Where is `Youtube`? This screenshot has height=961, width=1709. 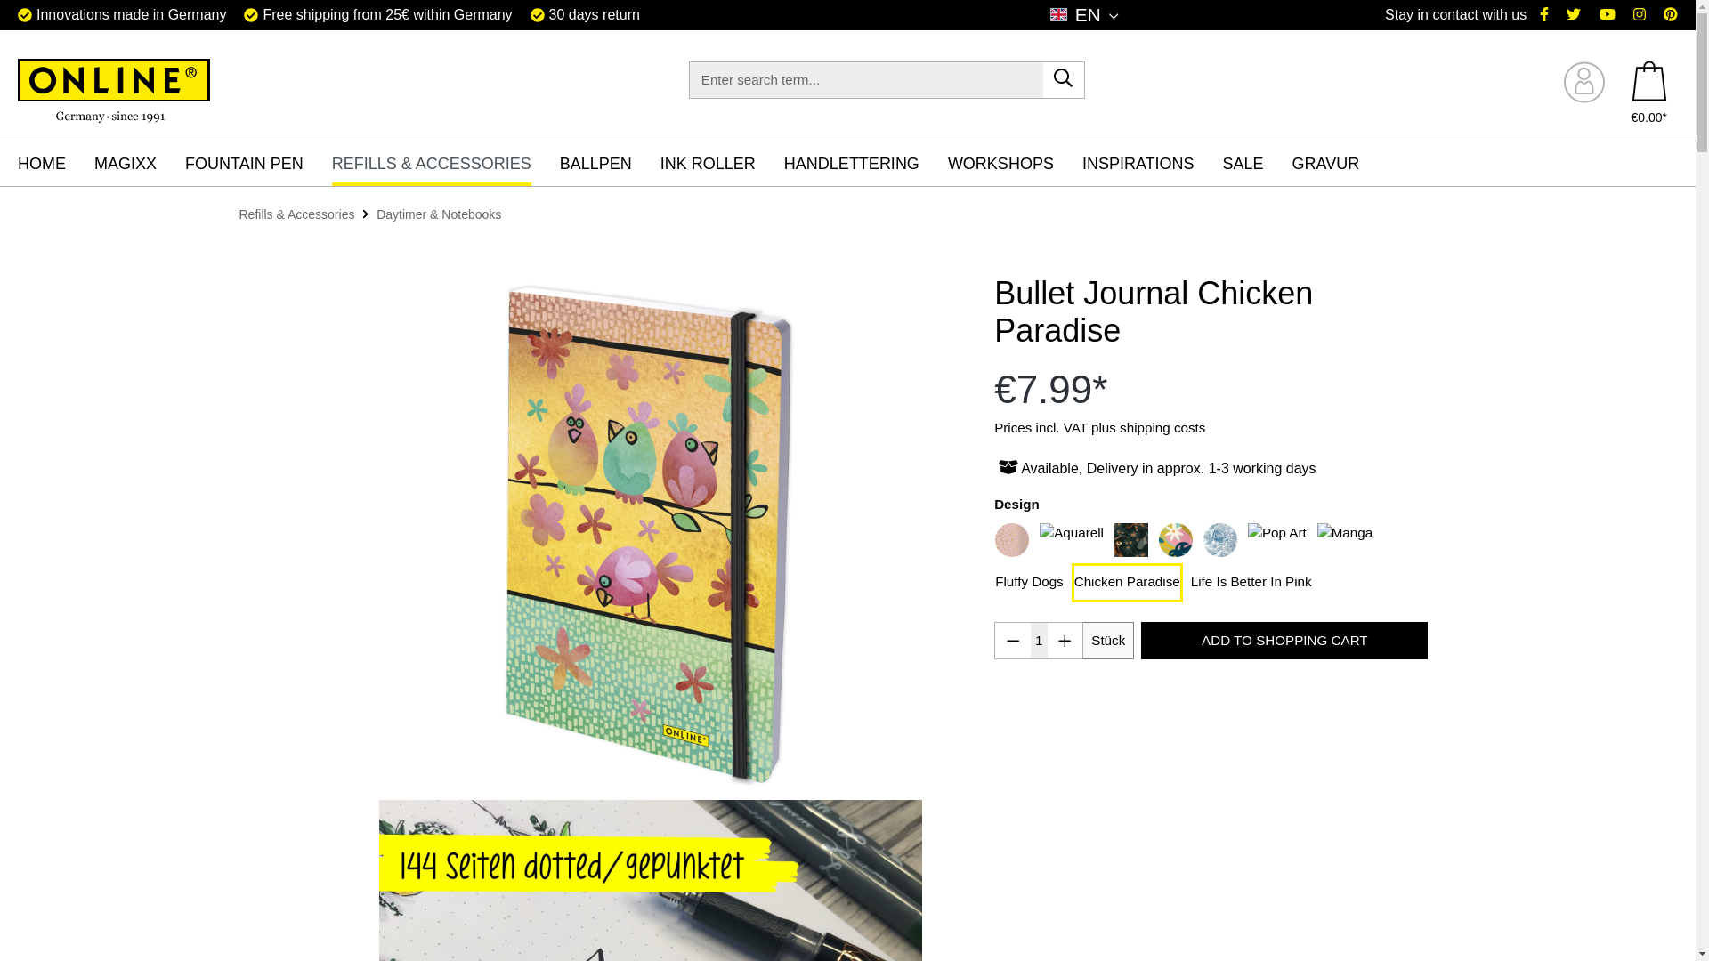
Youtube is located at coordinates (1608, 14).